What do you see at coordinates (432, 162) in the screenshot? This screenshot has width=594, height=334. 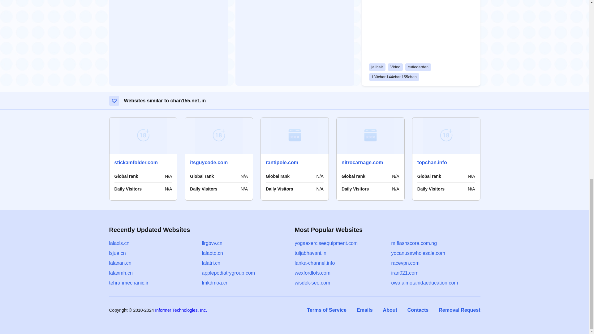 I see `topchan.info` at bounding box center [432, 162].